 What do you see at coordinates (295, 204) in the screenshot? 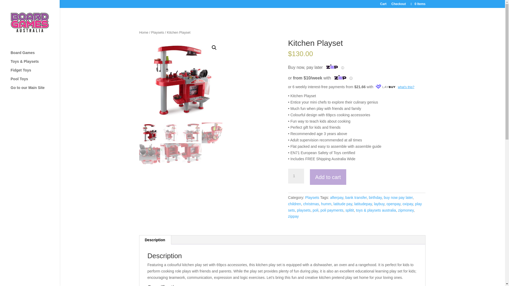
I see `children` at bounding box center [295, 204].